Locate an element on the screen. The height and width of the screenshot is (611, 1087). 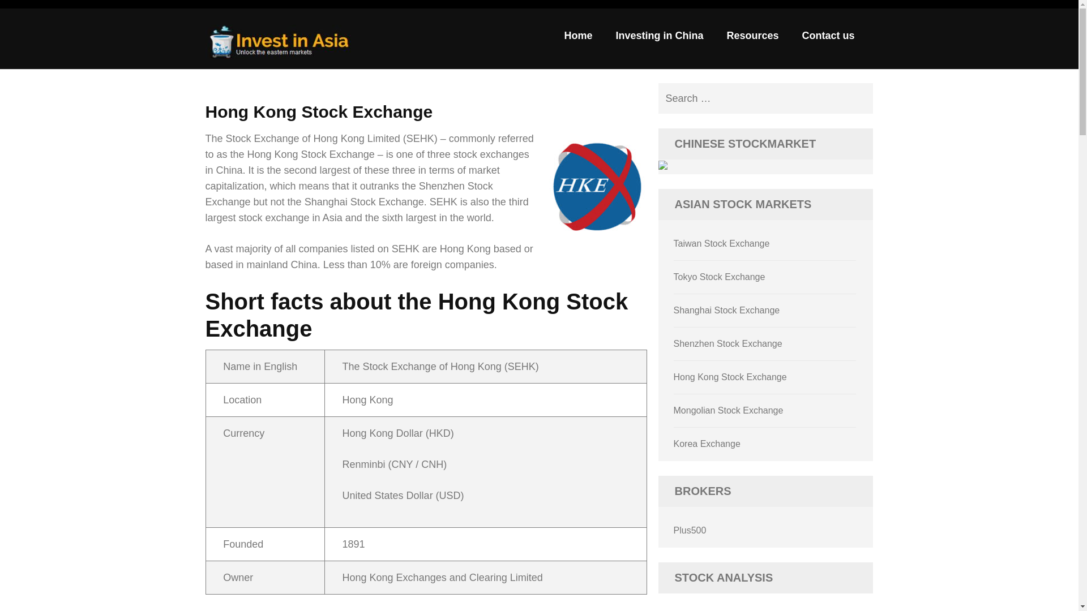
Taiwan Stock Exchange is located at coordinates (721, 243).